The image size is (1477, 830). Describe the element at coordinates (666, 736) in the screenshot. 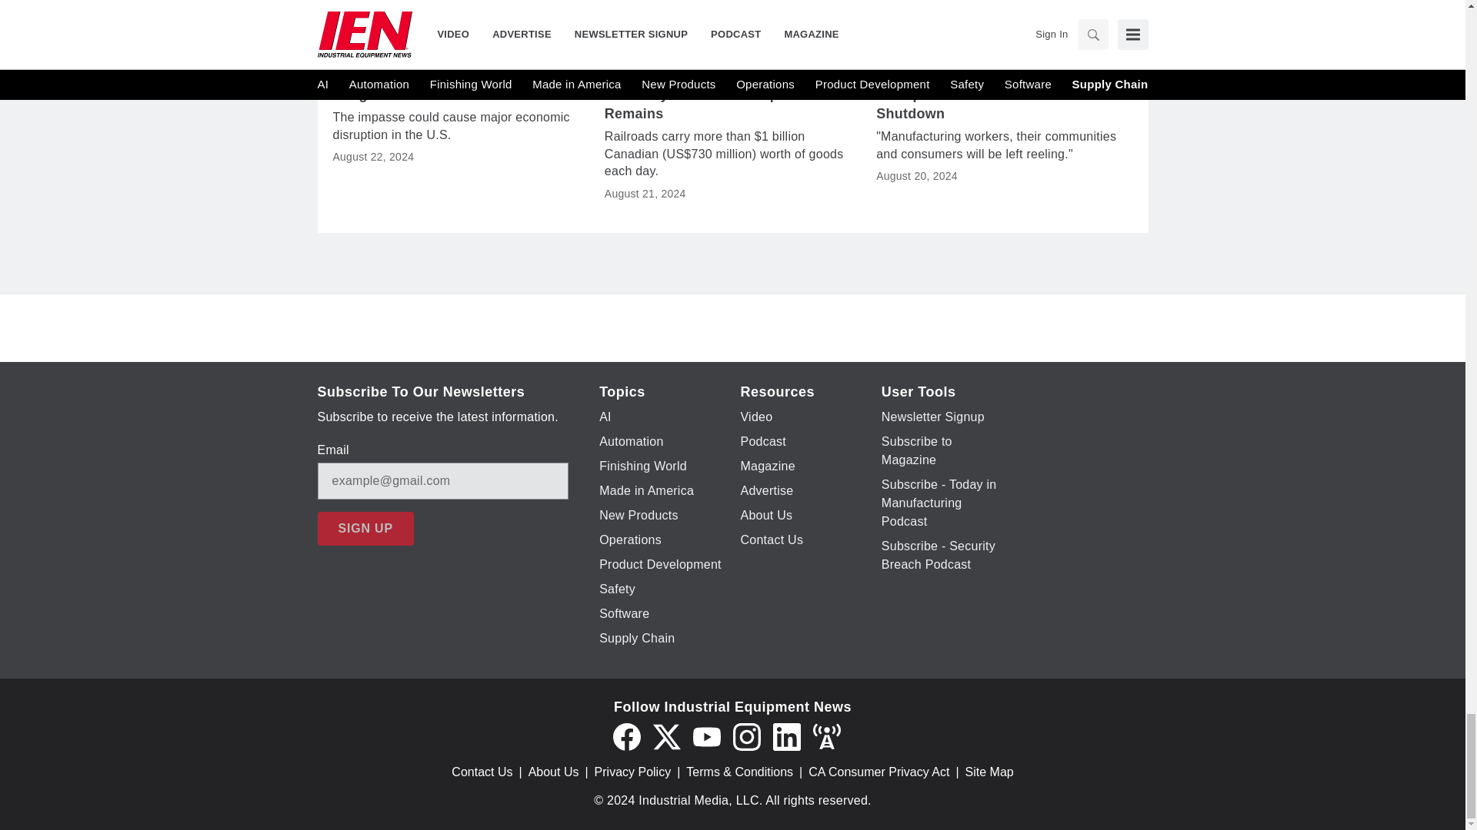

I see `Twitter X icon` at that location.